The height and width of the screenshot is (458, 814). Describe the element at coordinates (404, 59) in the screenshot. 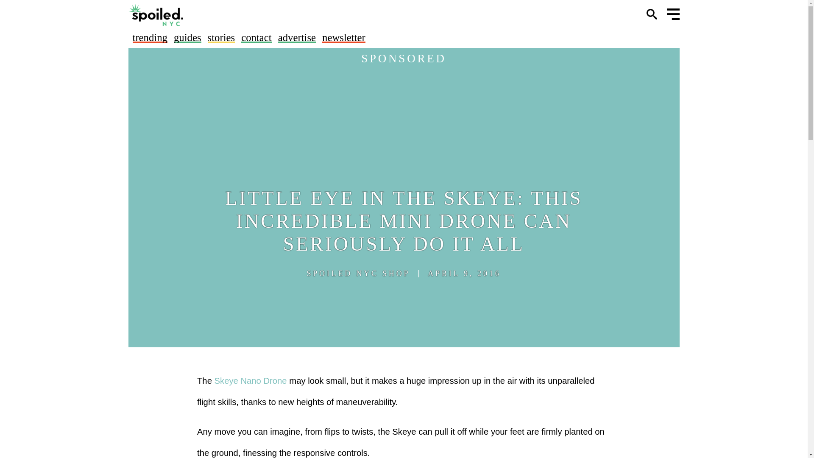

I see `SPONSORED` at that location.